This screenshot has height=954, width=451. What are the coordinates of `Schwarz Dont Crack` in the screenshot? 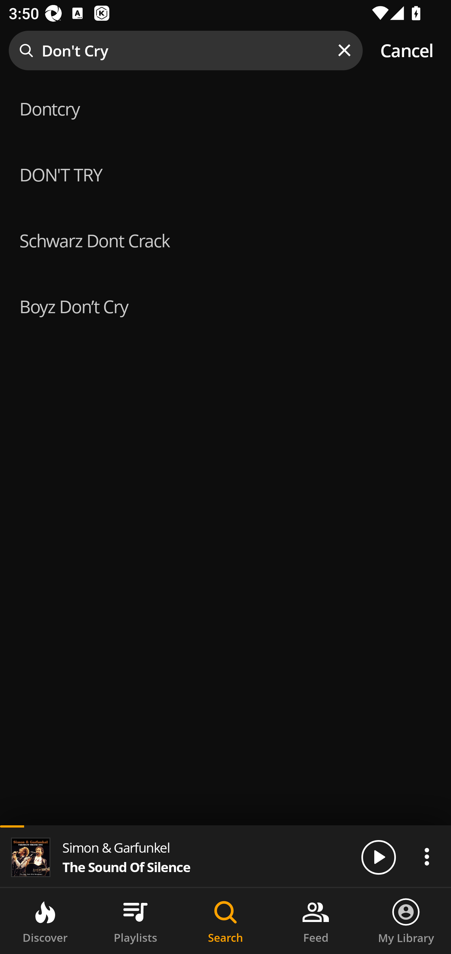 It's located at (225, 239).